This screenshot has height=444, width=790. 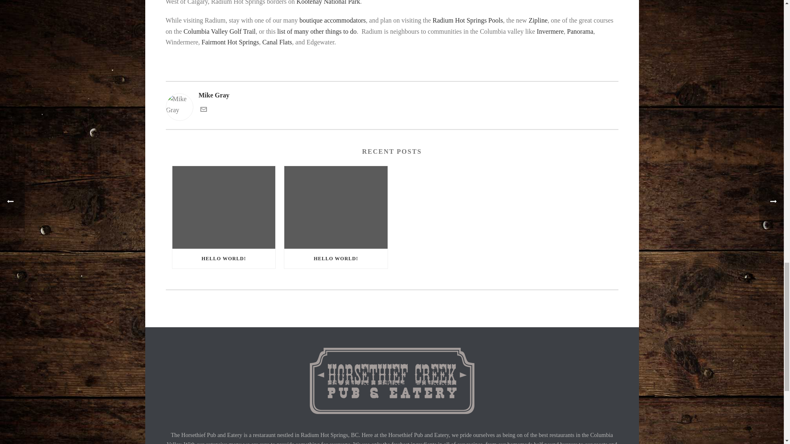 I want to click on Hello world!, so click(x=336, y=207).